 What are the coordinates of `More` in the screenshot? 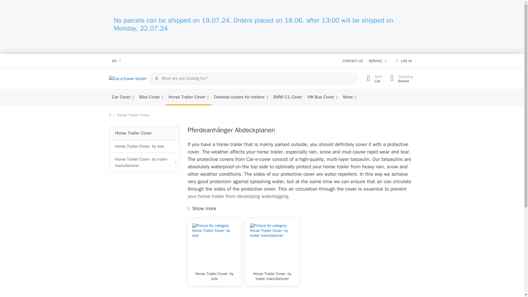 It's located at (151, 97).